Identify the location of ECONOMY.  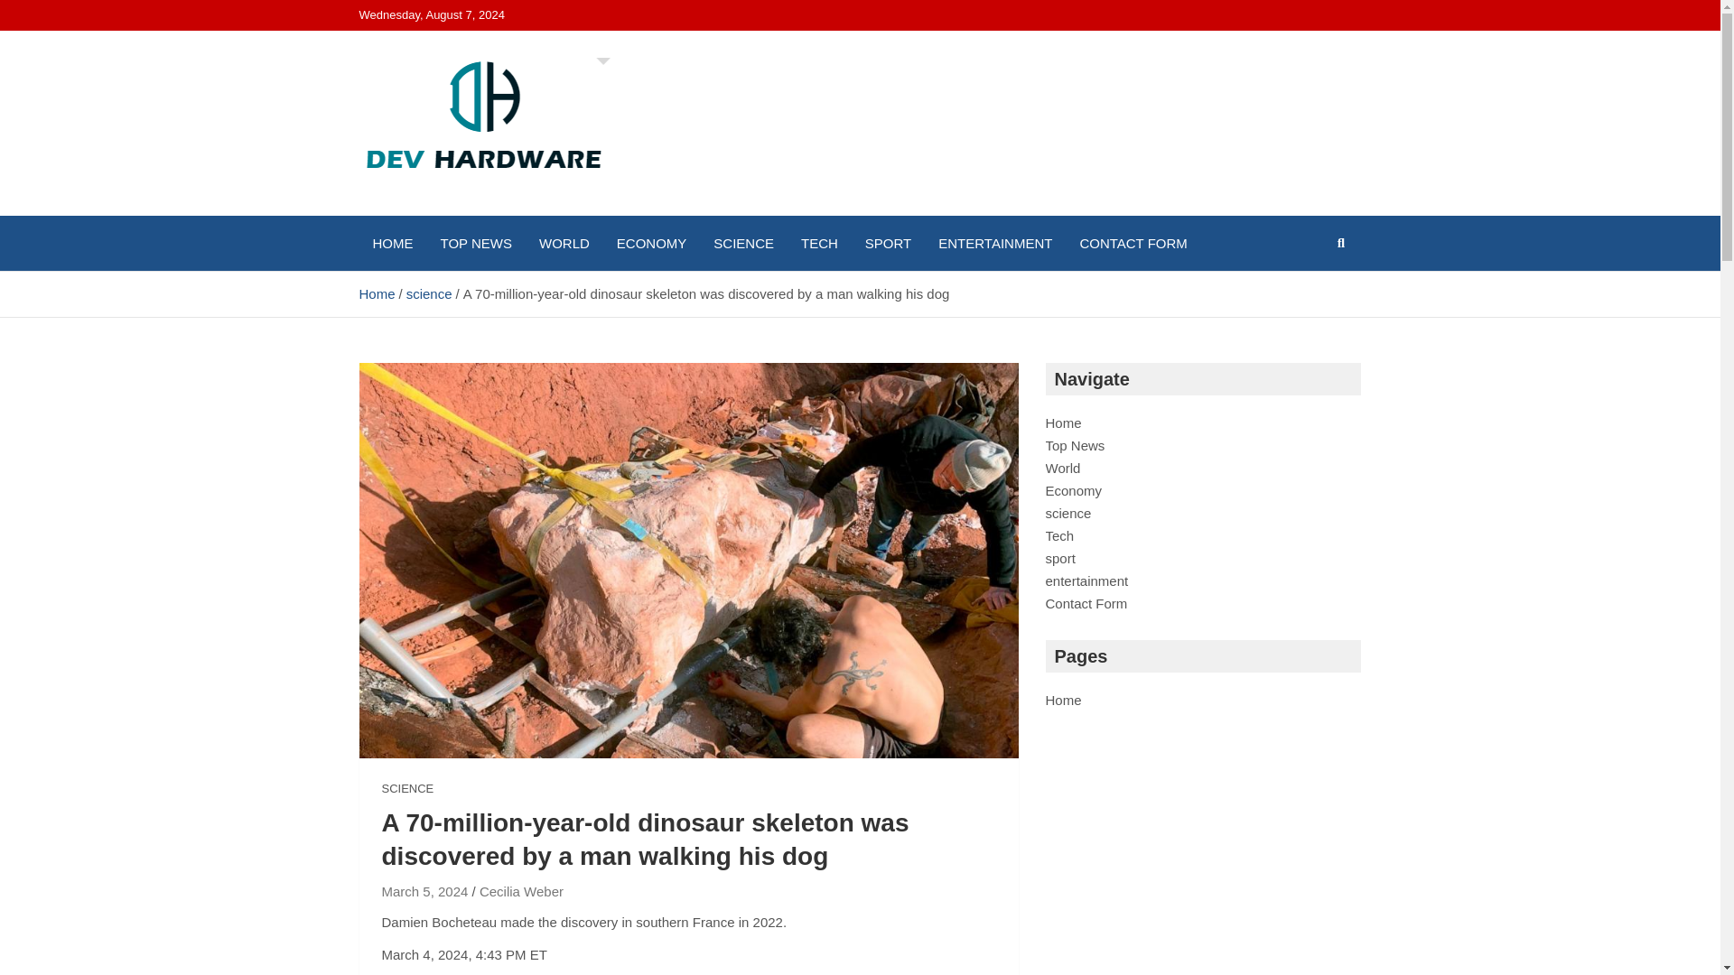
(652, 243).